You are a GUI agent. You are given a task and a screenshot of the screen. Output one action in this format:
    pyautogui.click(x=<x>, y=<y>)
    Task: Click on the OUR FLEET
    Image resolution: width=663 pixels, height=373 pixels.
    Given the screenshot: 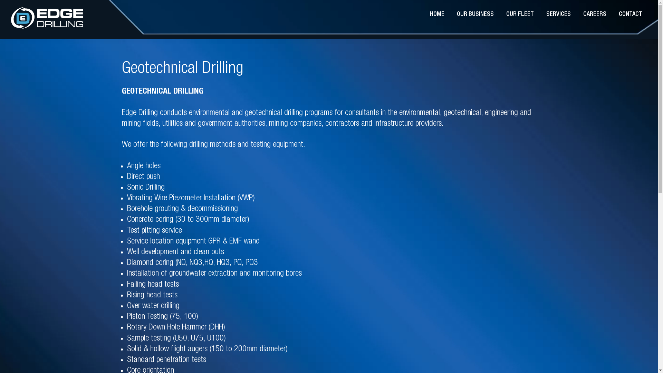 What is the action you would take?
    pyautogui.click(x=520, y=15)
    